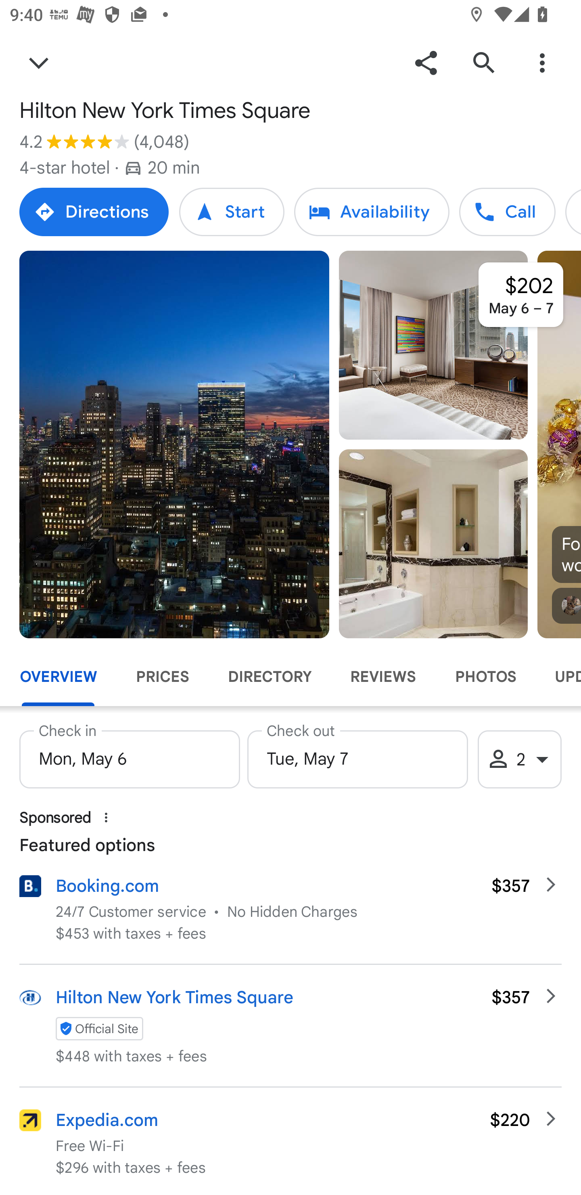 This screenshot has height=1195, width=581. Describe the element at coordinates (485, 677) in the screenshot. I see `PHOTOS Photos` at that location.